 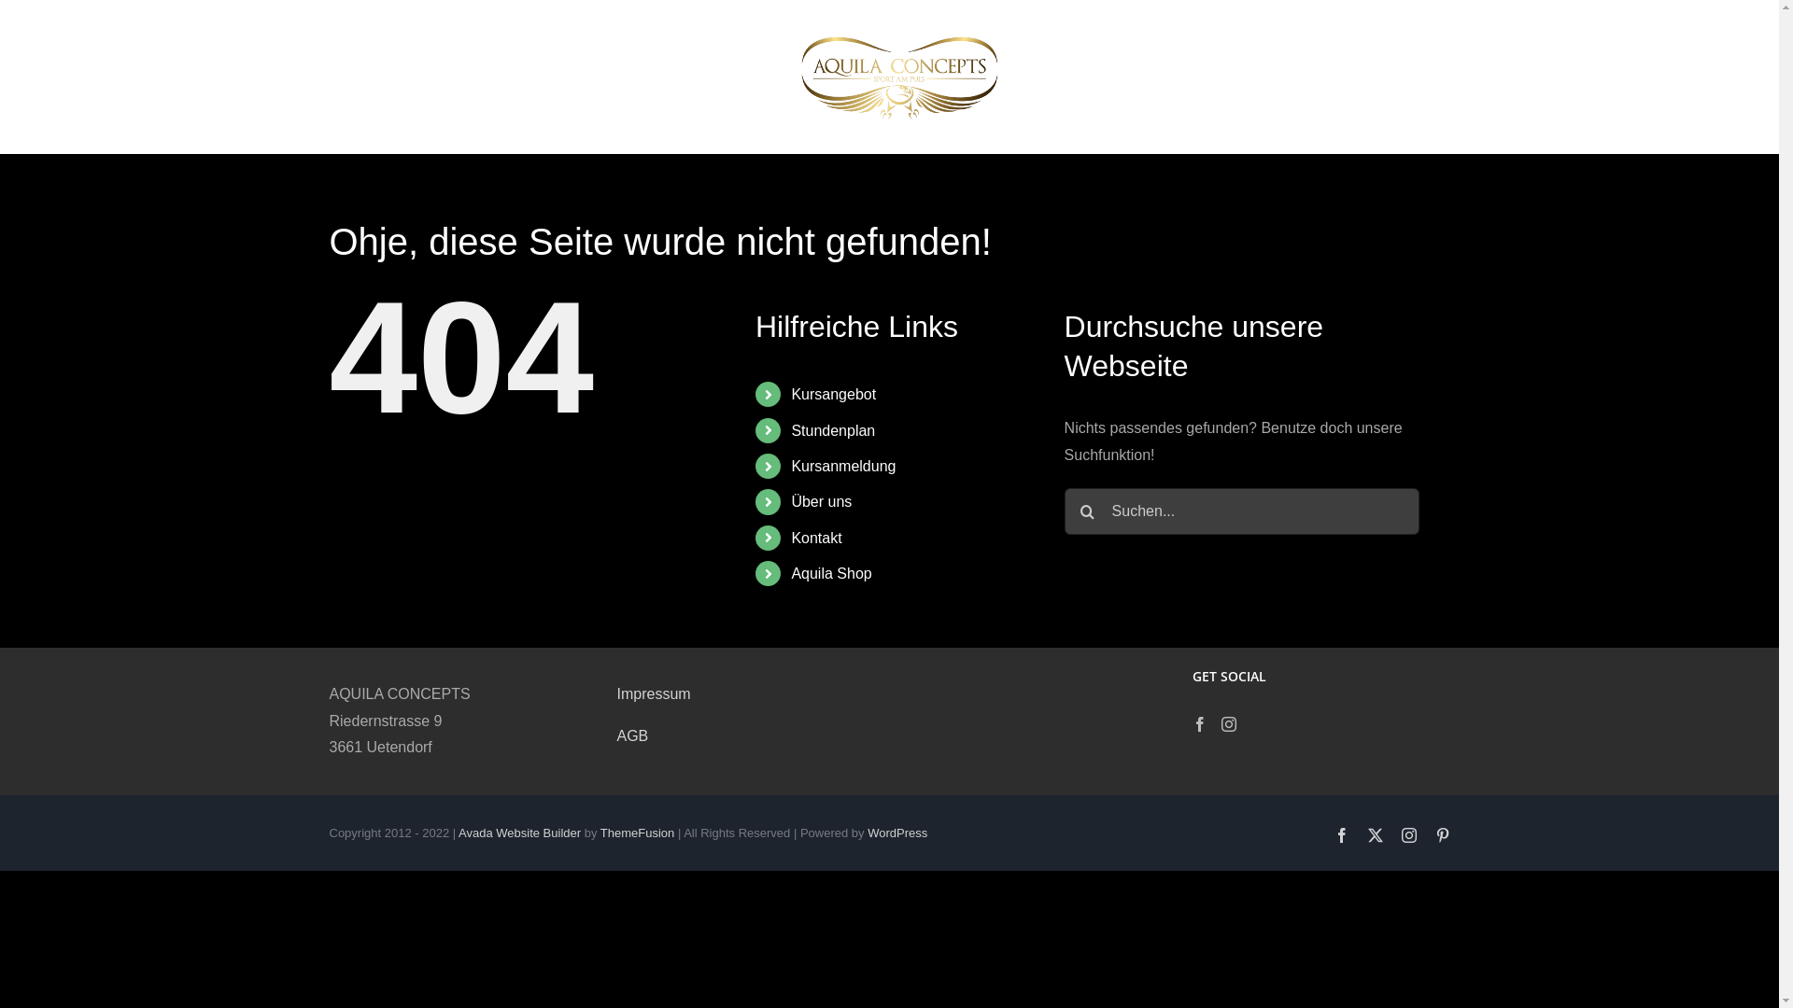 I want to click on Kursanmeldung, so click(x=843, y=467).